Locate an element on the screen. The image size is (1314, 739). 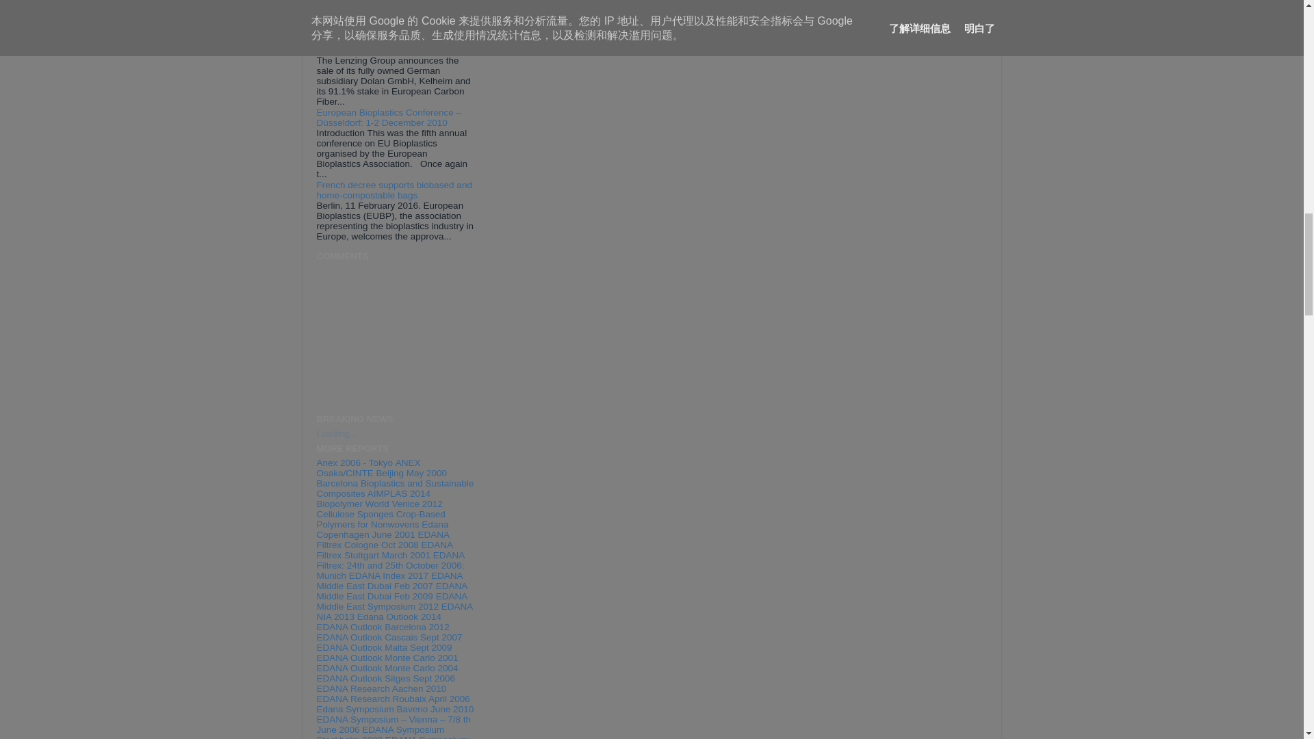
French decree supports biobased and home-compostable bags is located at coordinates (394, 190).